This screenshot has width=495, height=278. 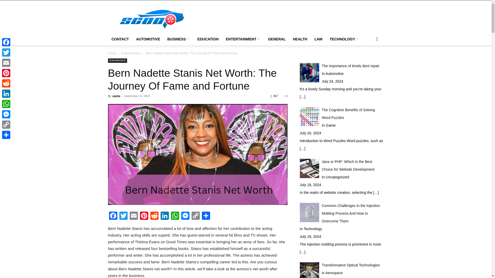 What do you see at coordinates (123, 216) in the screenshot?
I see `Twitter` at bounding box center [123, 216].